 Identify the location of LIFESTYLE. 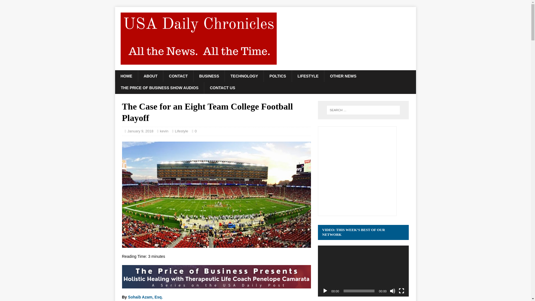
(308, 76).